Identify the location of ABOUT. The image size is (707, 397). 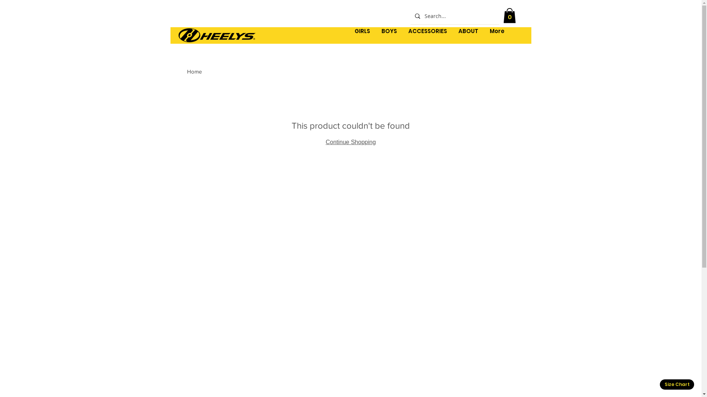
(468, 35).